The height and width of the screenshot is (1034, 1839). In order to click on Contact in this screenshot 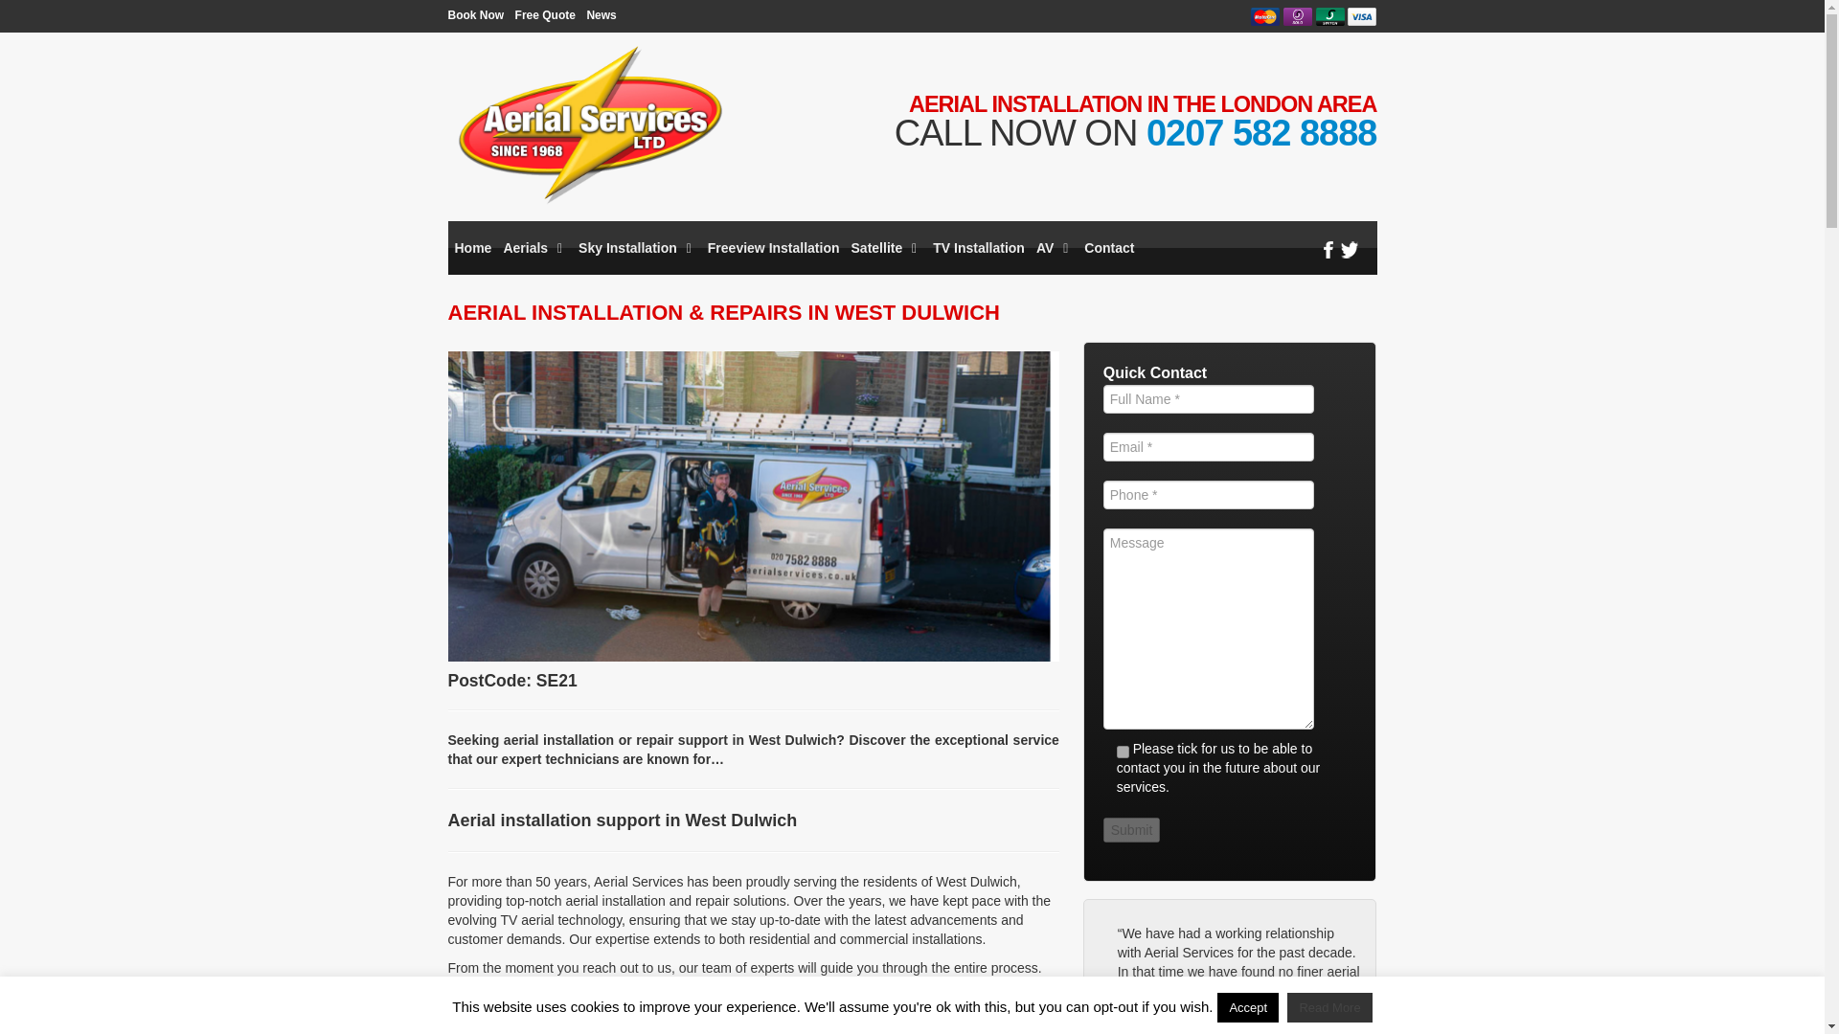, I will do `click(1107, 248)`.